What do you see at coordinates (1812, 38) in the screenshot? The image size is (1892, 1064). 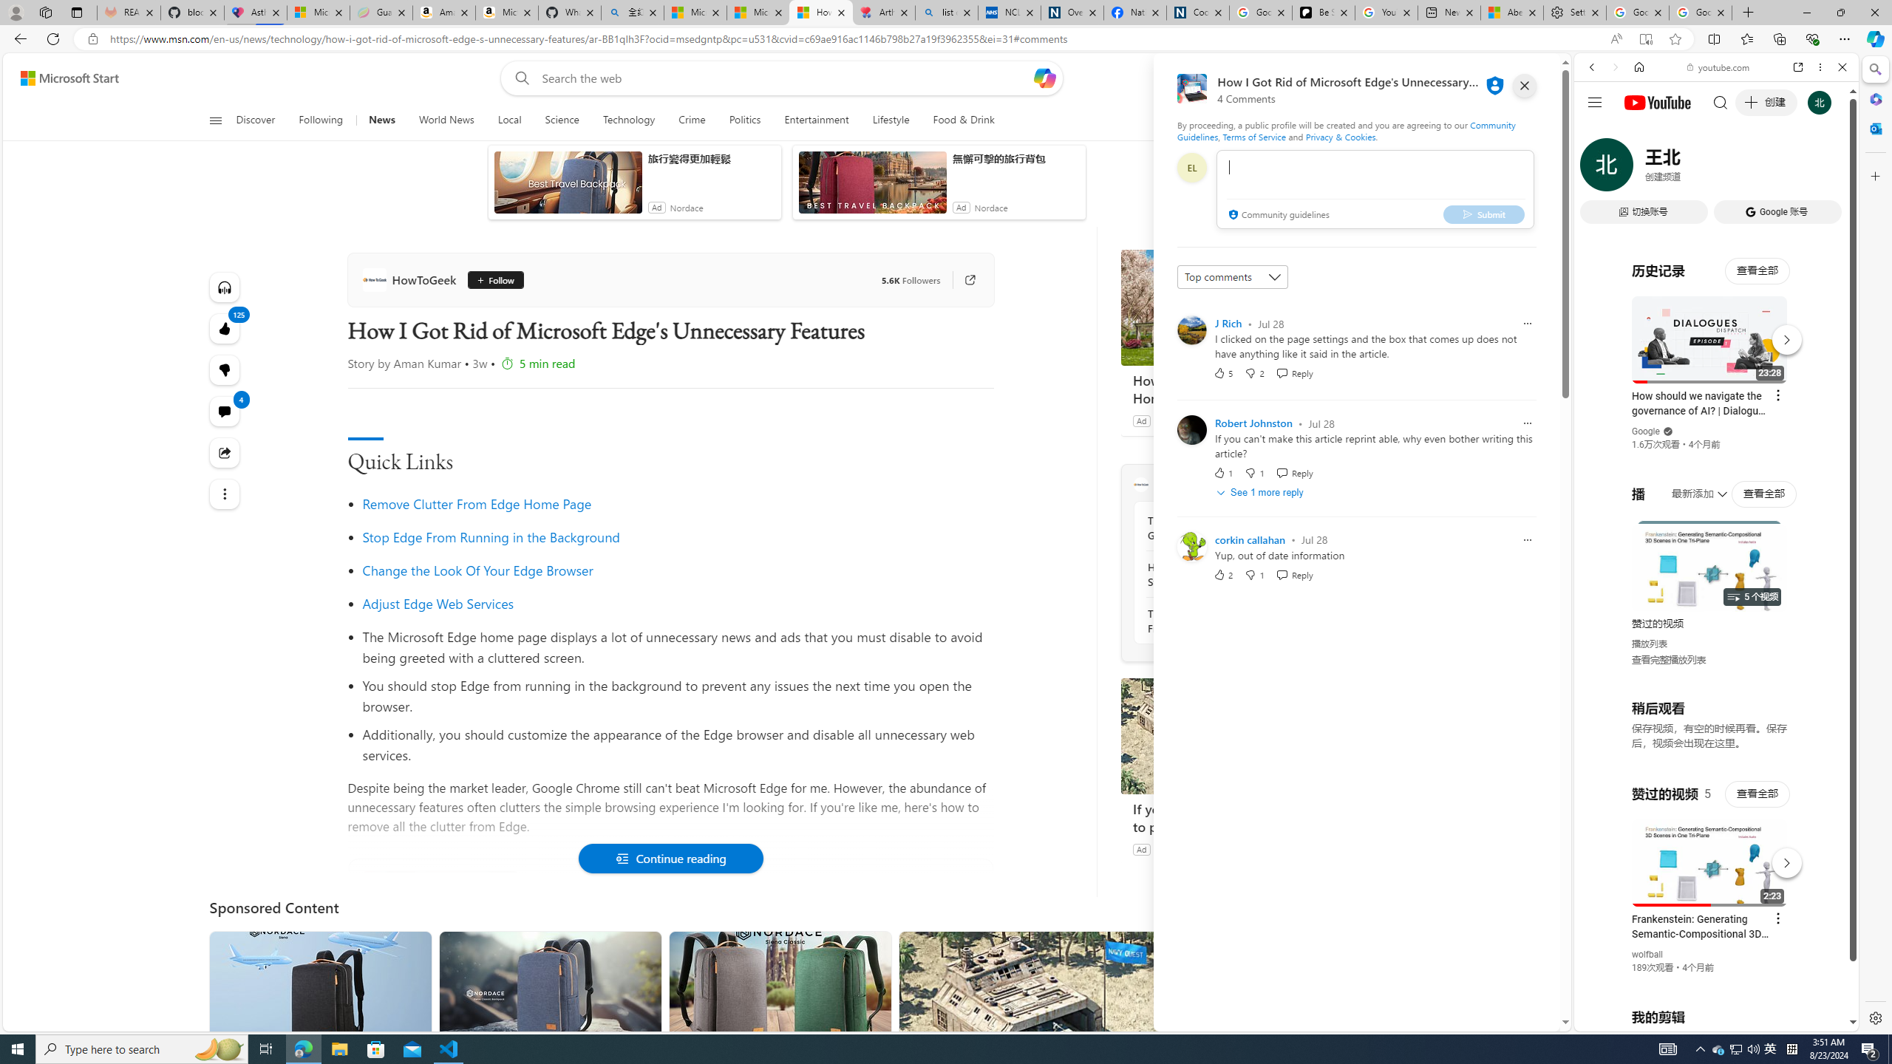 I see `Browser essentials` at bounding box center [1812, 38].